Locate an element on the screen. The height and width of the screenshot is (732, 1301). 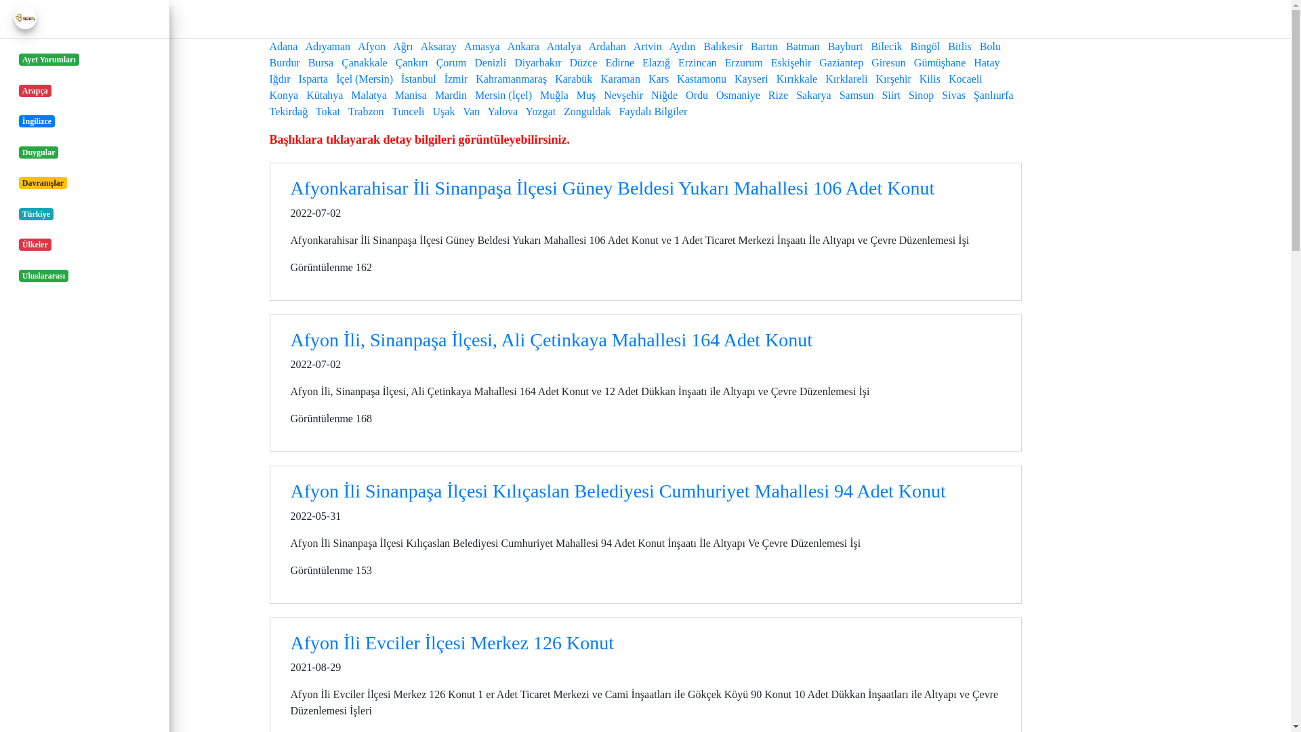
Gaziantep is located at coordinates (842, 62).